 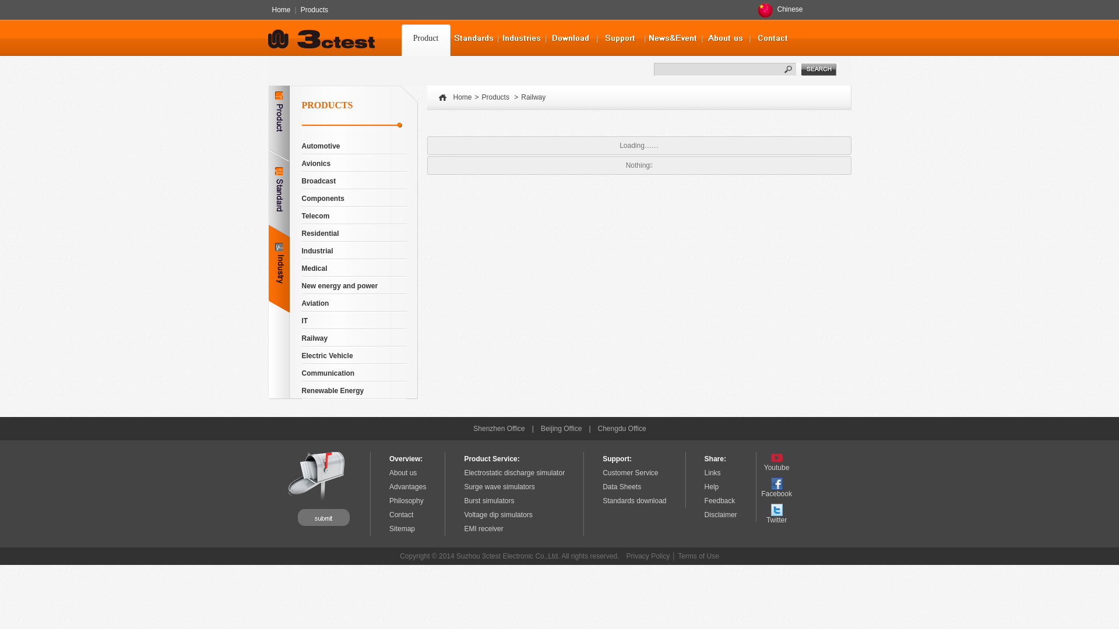 I want to click on Beijing Office, so click(x=561, y=429).